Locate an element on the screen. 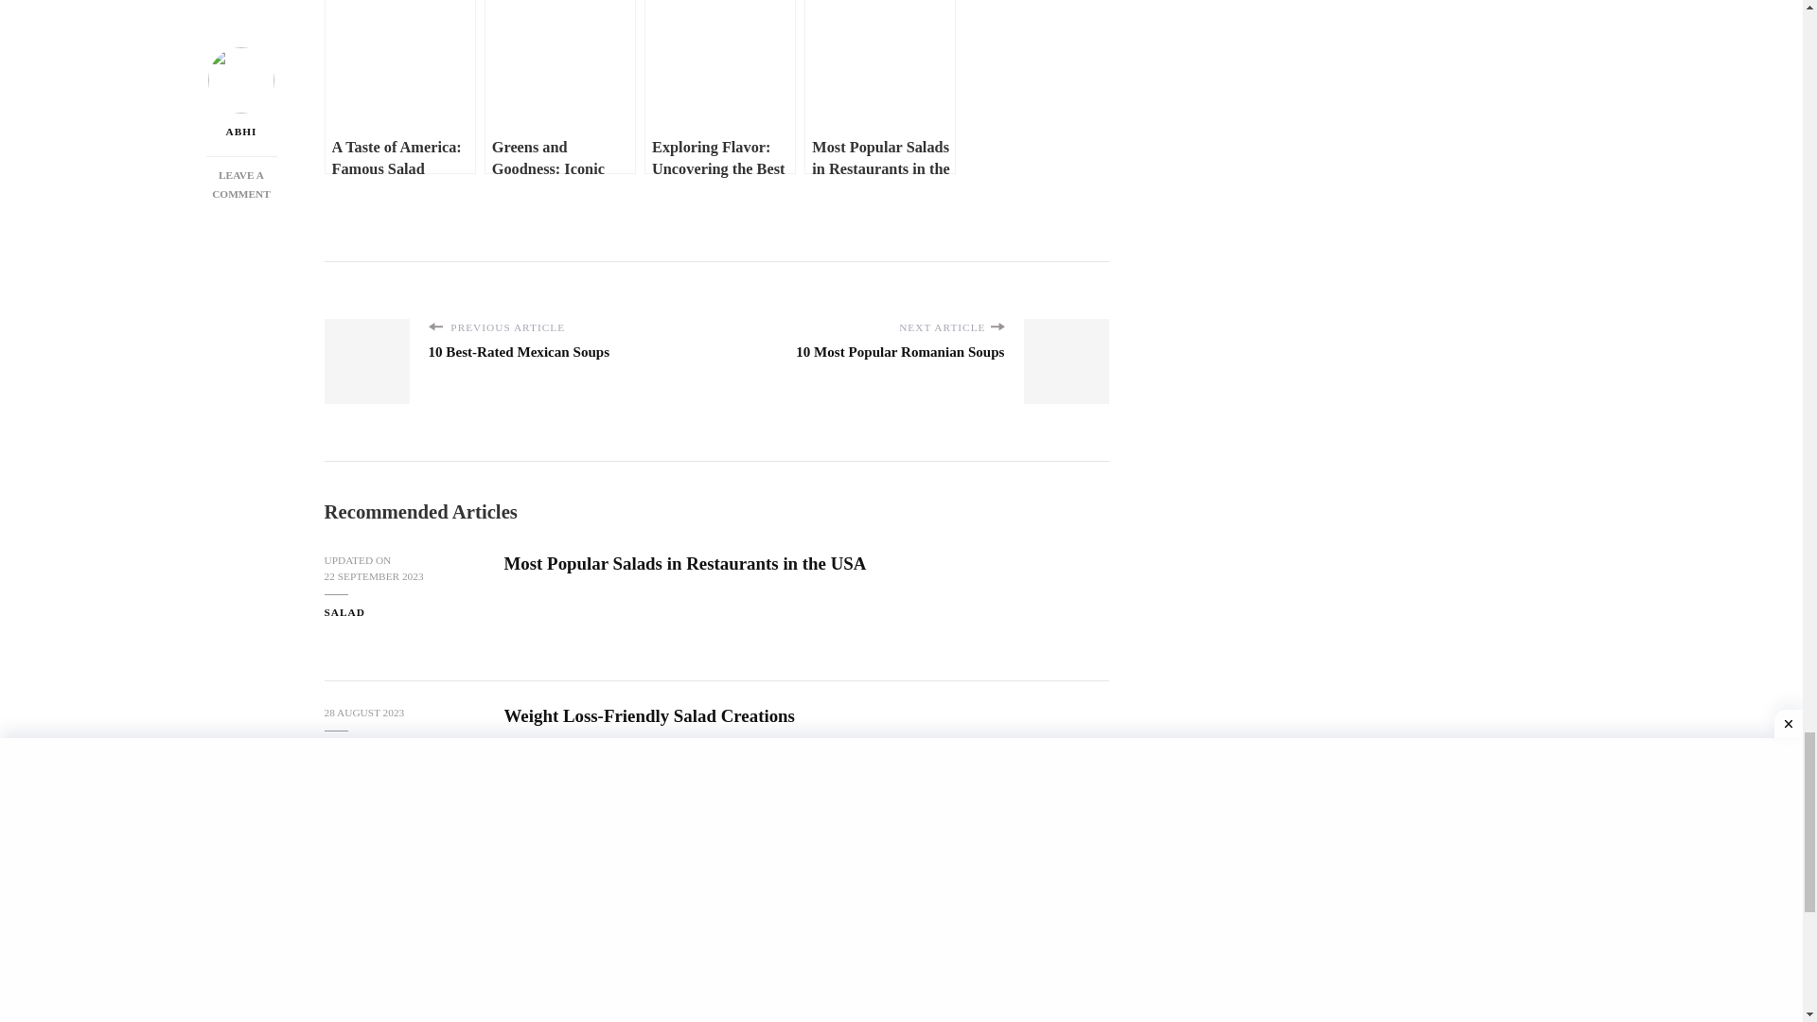  SALAD is located at coordinates (344, 612).